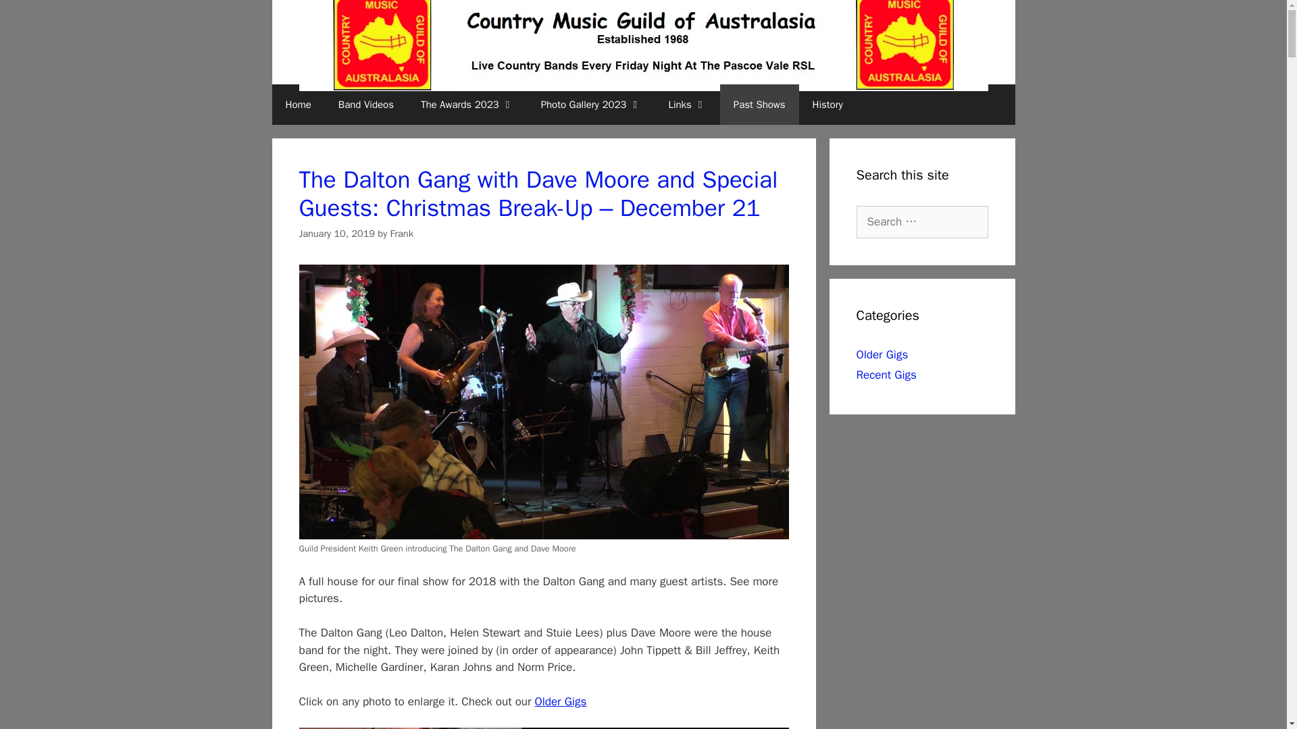 The image size is (1297, 729). What do you see at coordinates (687, 104) in the screenshot?
I see `Links` at bounding box center [687, 104].